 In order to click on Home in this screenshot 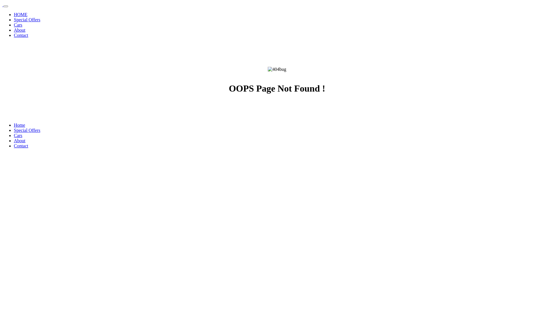, I will do `click(20, 125)`.